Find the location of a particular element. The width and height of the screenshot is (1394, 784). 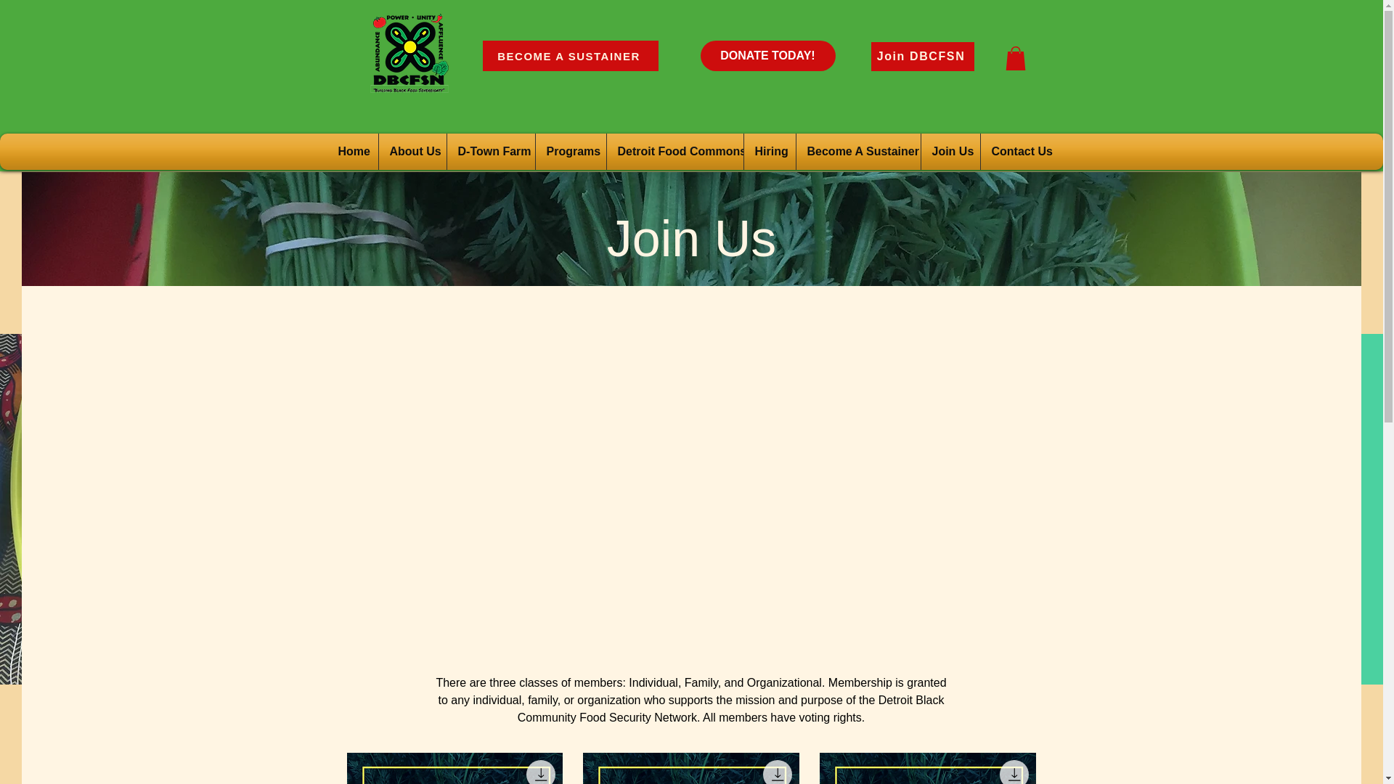

Hiring is located at coordinates (729, 151).